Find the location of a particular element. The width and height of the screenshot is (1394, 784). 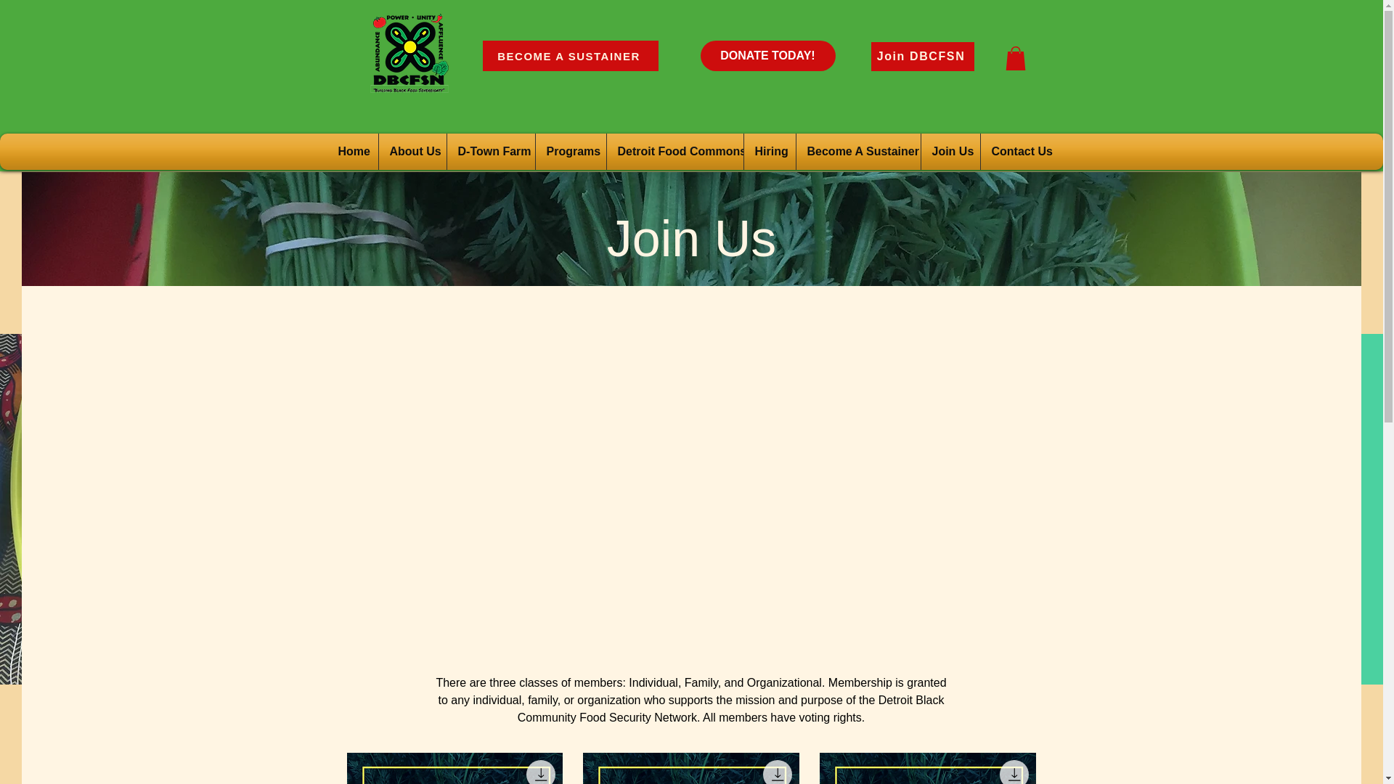

Hiring is located at coordinates (729, 151).